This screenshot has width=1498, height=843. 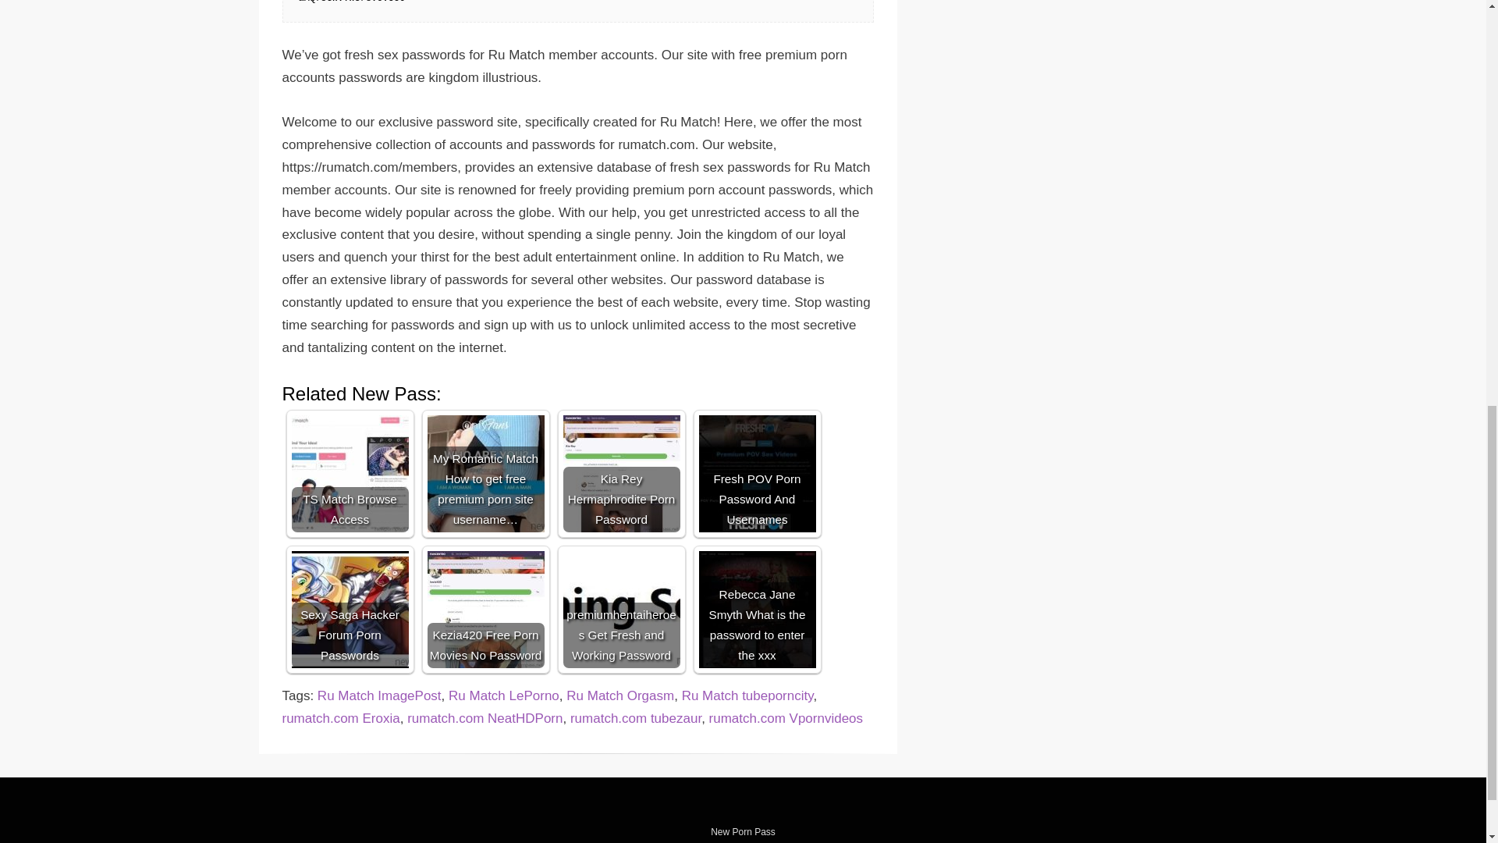 What do you see at coordinates (621, 610) in the screenshot?
I see `premiumhentaiheroes Get Fresh and Working Password` at bounding box center [621, 610].